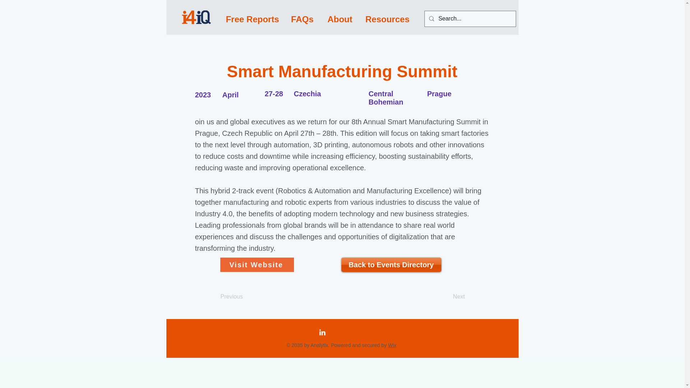  I want to click on Visit Website, so click(257, 265).